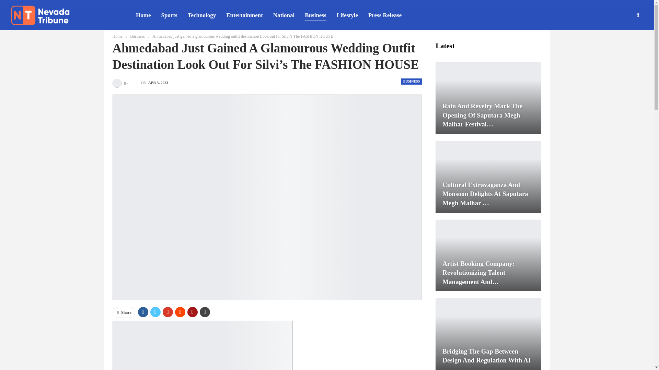 This screenshot has height=370, width=659. Describe the element at coordinates (137, 36) in the screenshot. I see `Business` at that location.